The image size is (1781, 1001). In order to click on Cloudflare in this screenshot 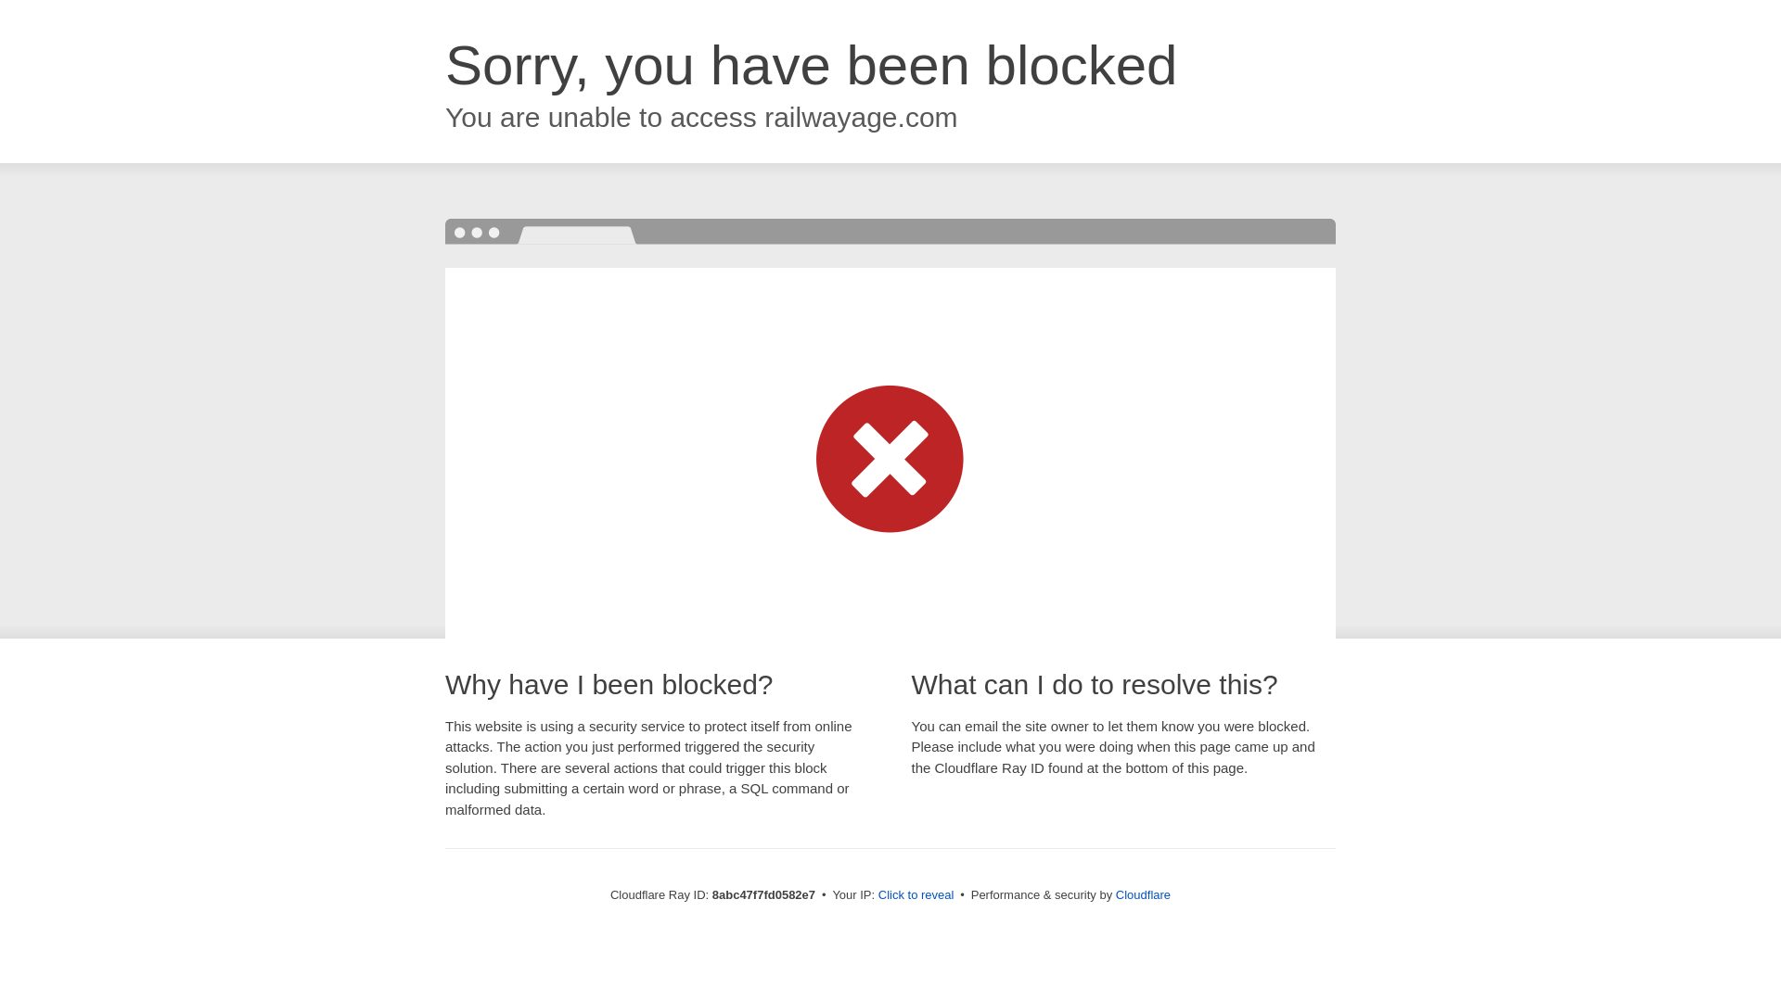, I will do `click(1143, 894)`.